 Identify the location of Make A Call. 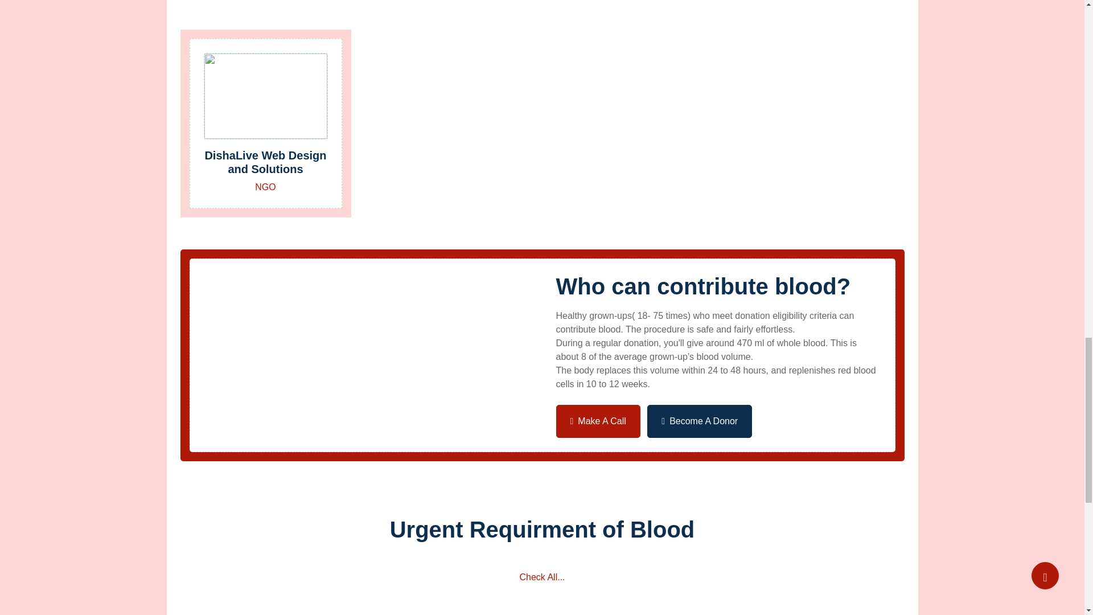
(597, 421).